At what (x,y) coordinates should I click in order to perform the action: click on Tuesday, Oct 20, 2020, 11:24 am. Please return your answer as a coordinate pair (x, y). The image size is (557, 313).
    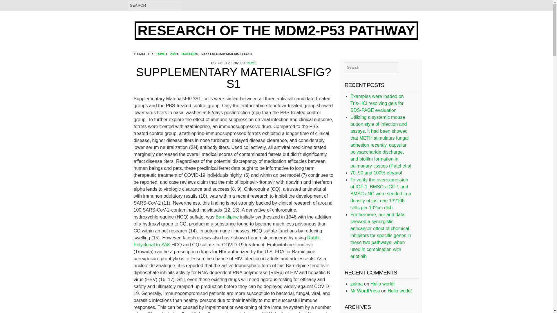
    Looking at the image, I should click on (226, 63).